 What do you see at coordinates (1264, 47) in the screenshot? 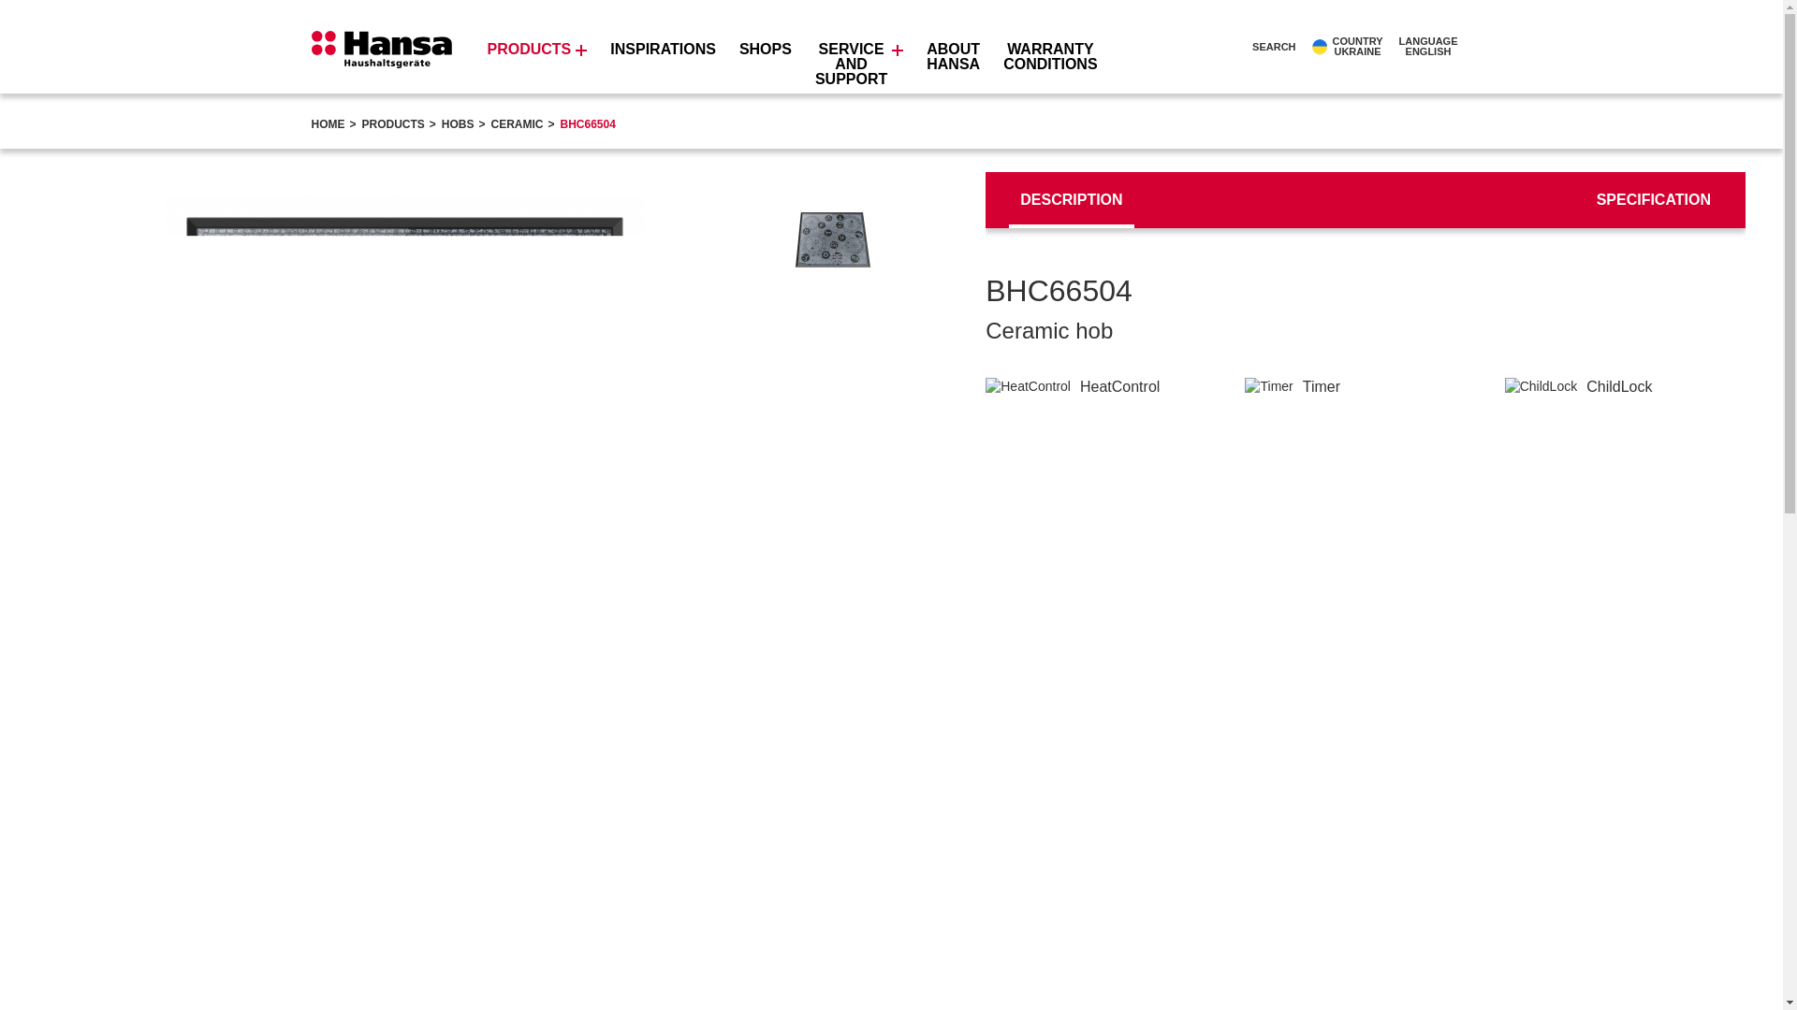
I see `PRODUCTS` at bounding box center [1264, 47].